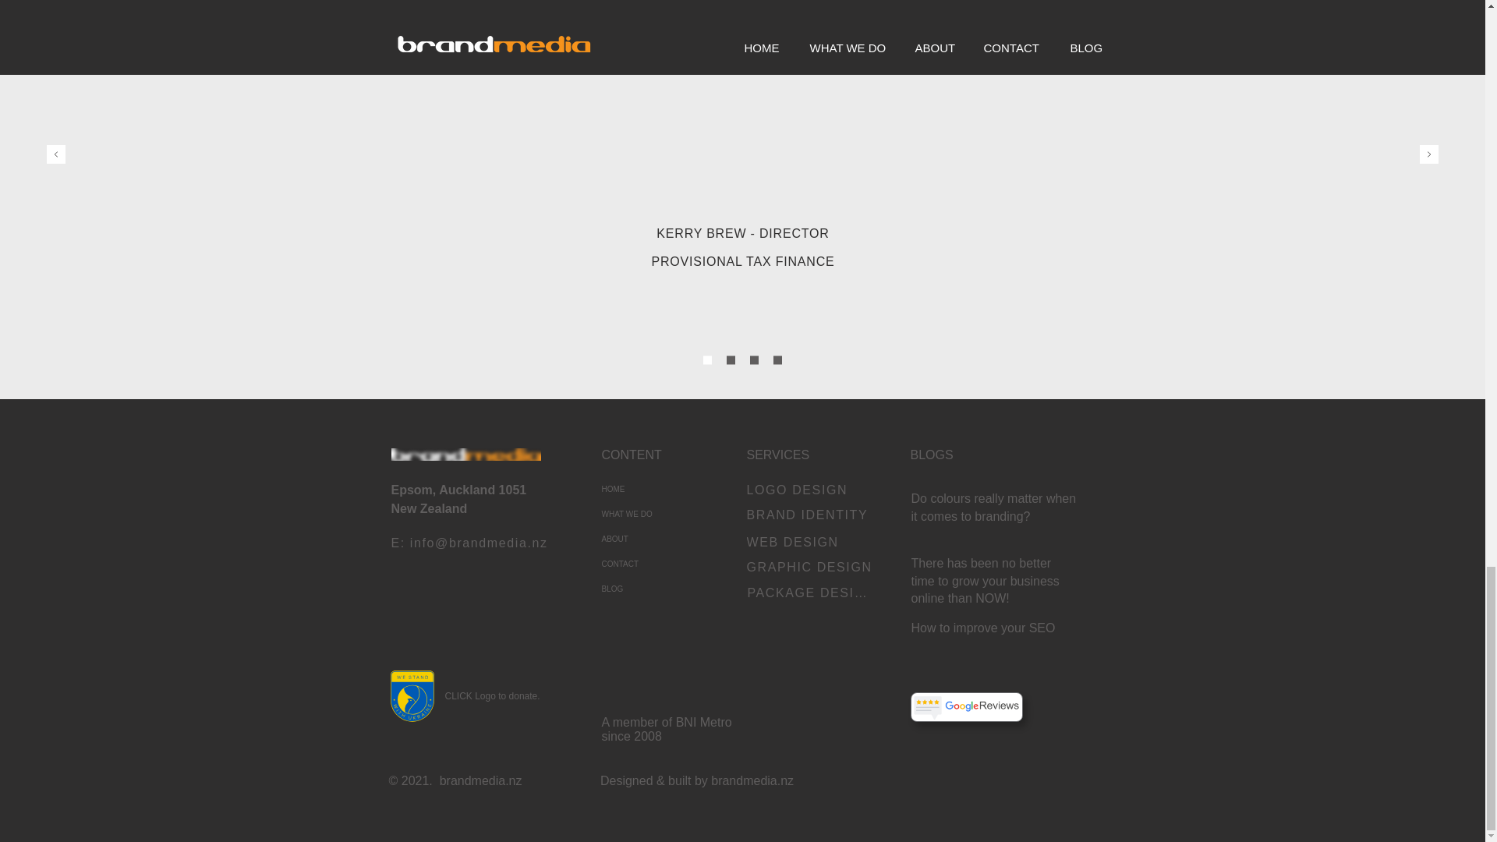 Image resolution: width=1497 pixels, height=842 pixels. I want to click on ABOUT, so click(656, 540).